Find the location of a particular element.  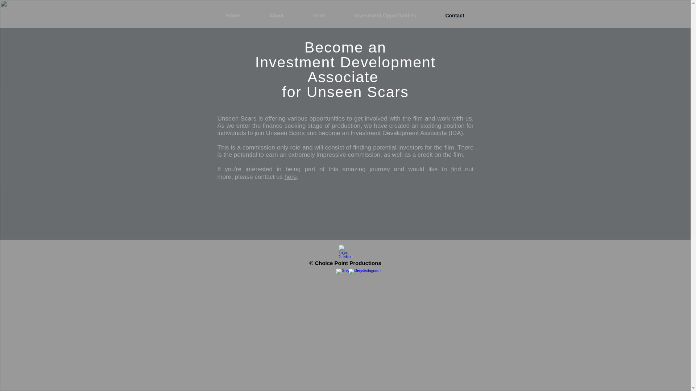

Contact is located at coordinates (455, 16).